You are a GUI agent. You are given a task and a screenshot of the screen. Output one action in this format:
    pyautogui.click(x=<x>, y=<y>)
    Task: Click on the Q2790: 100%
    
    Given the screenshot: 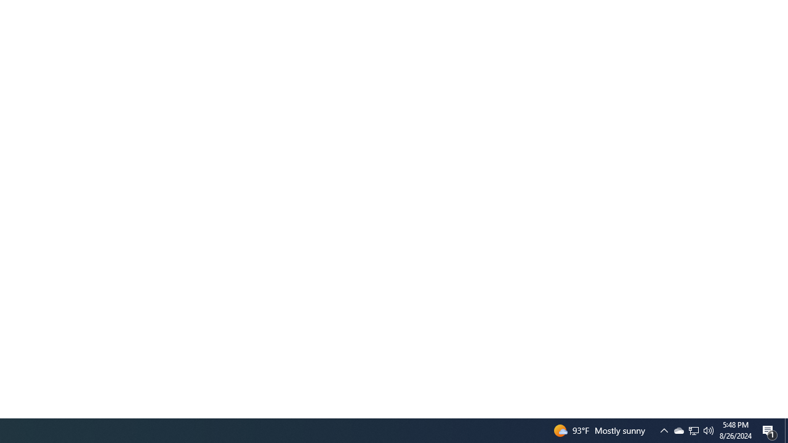 What is the action you would take?
    pyautogui.click(x=693, y=431)
    